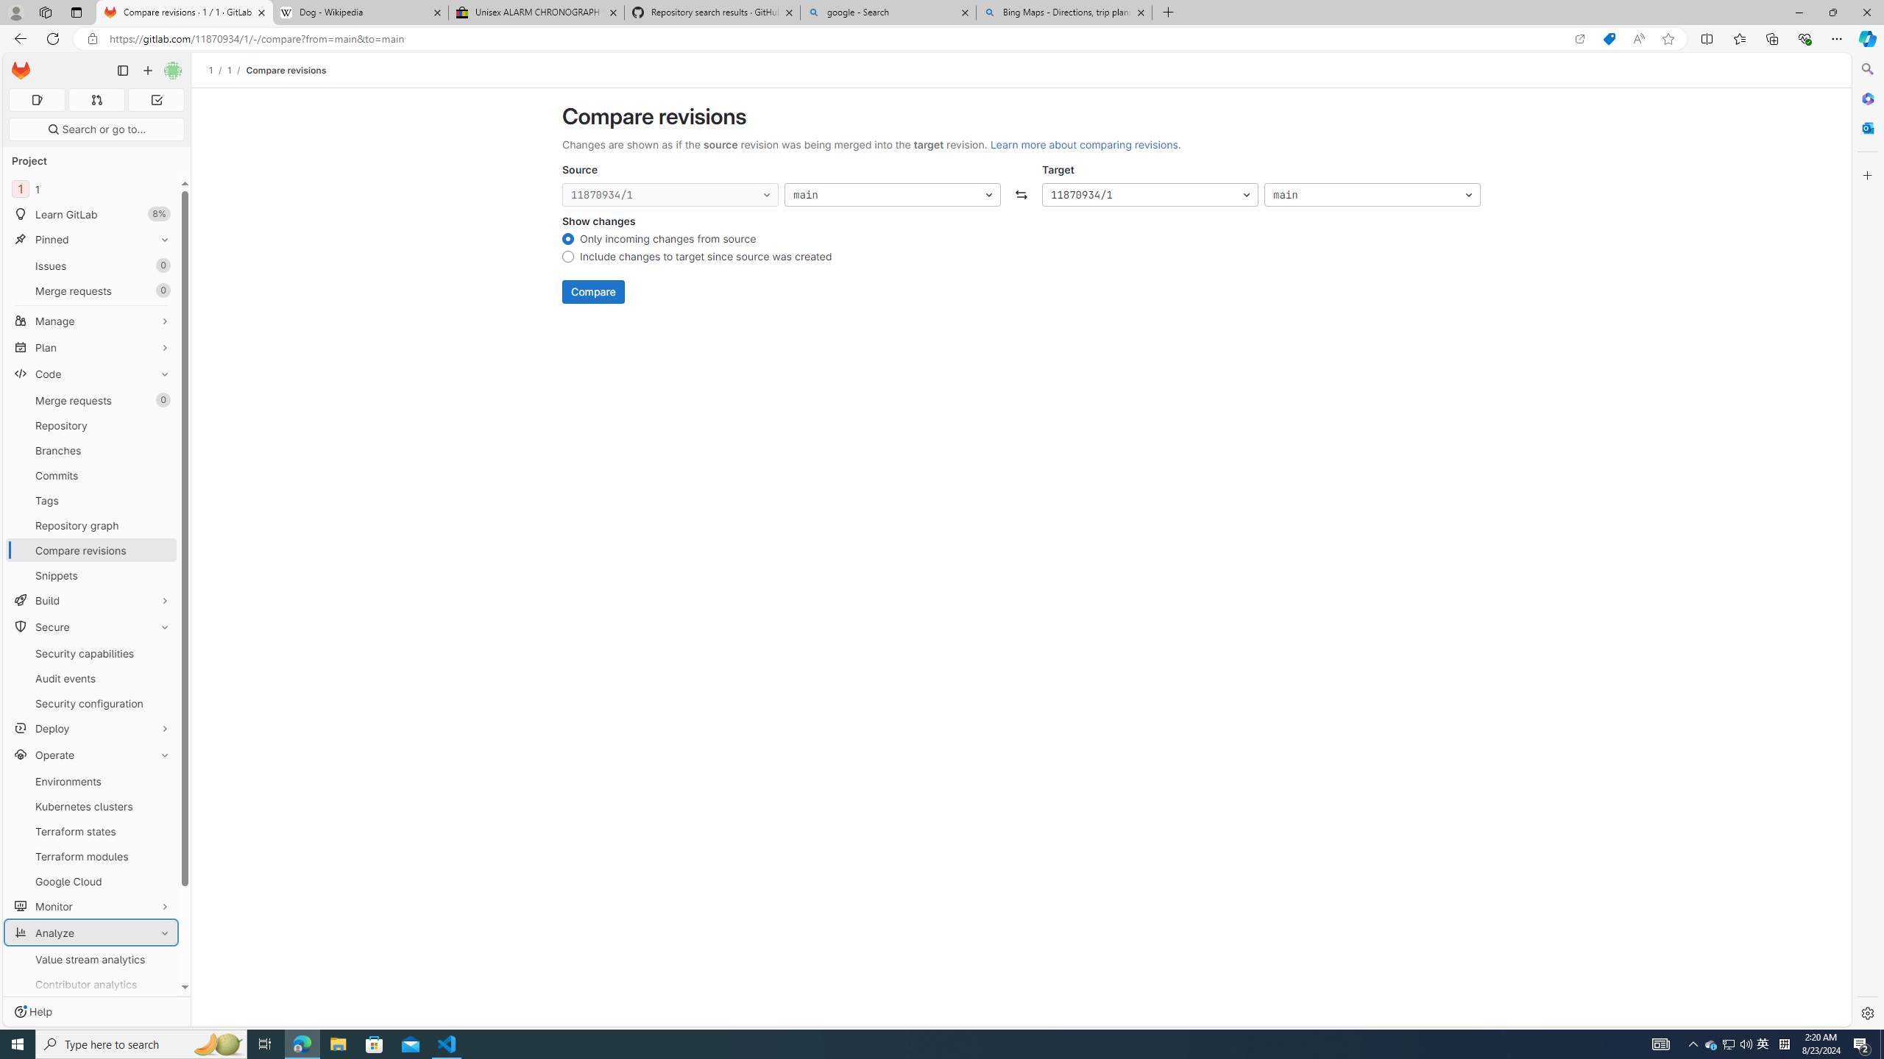 This screenshot has width=1884, height=1059. Describe the element at coordinates (1868, 541) in the screenshot. I see `Side bar` at that location.